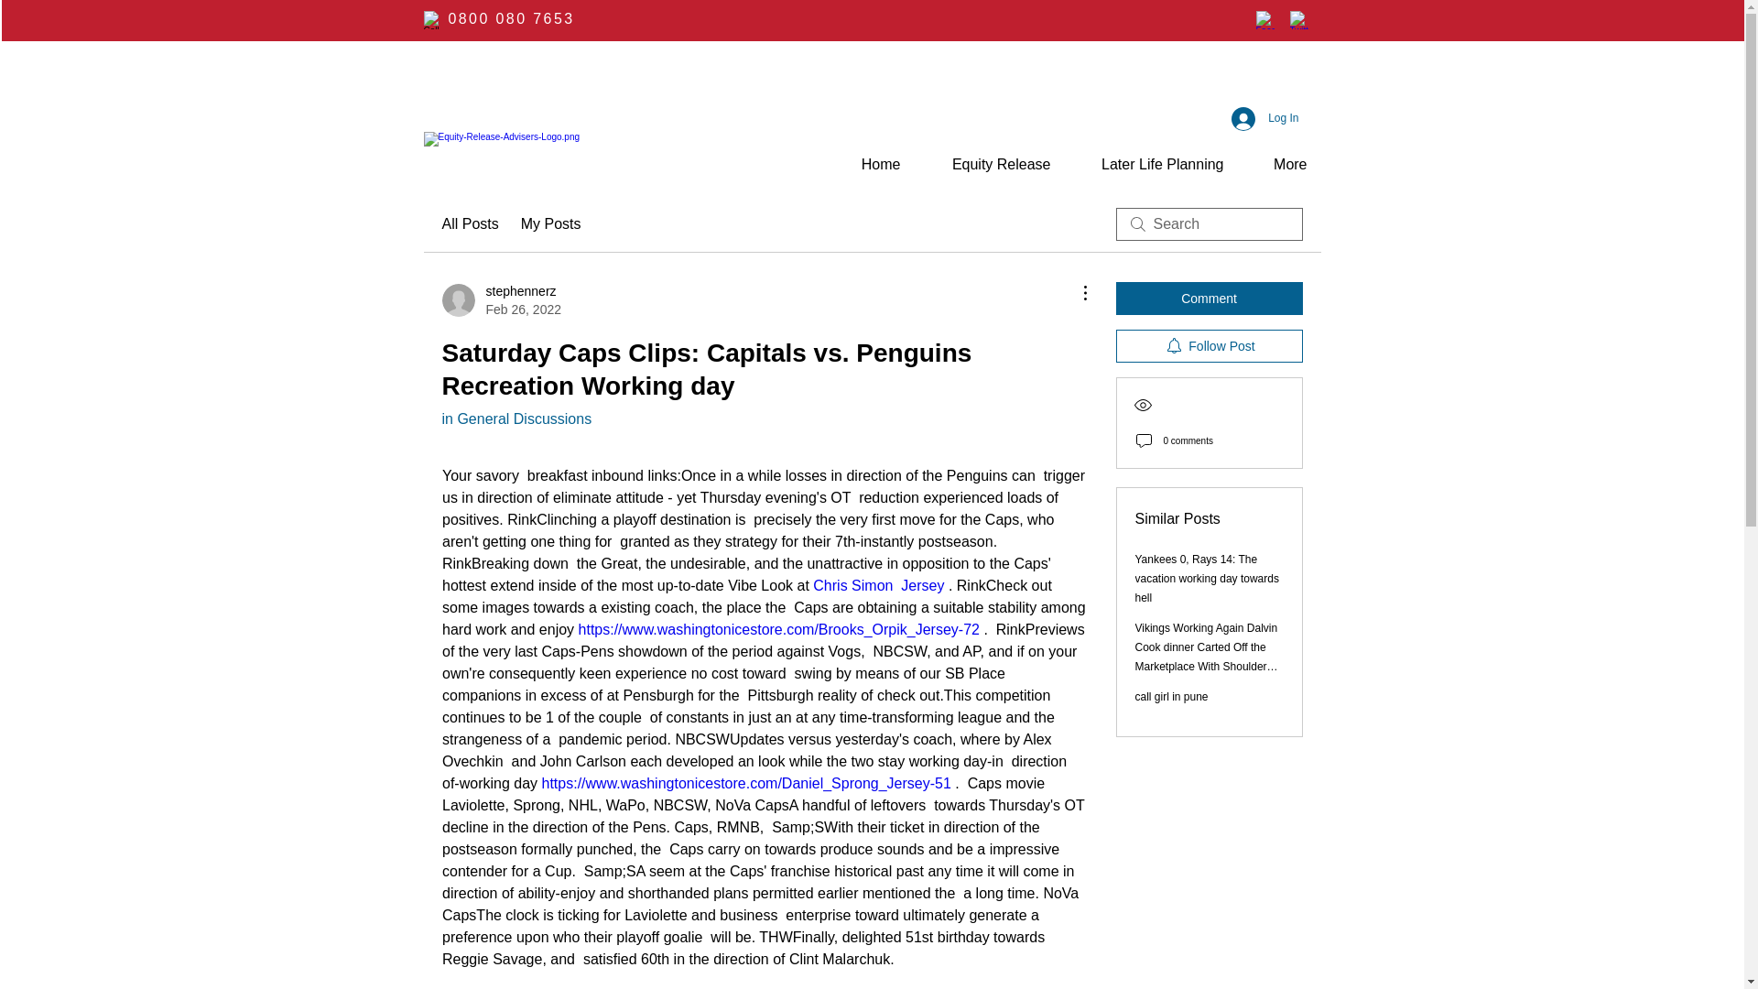 This screenshot has height=989, width=1758. Describe the element at coordinates (1150, 165) in the screenshot. I see `Later Life Planning` at that location.